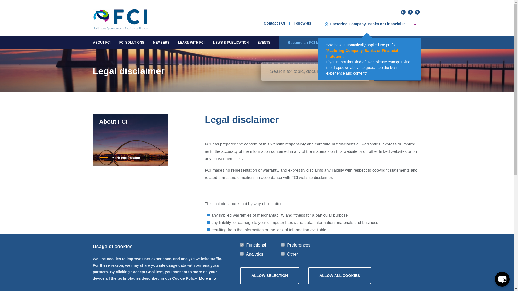  Describe the element at coordinates (369, 24) in the screenshot. I see `Factoring Company, Banks or Financial Institution` at that location.